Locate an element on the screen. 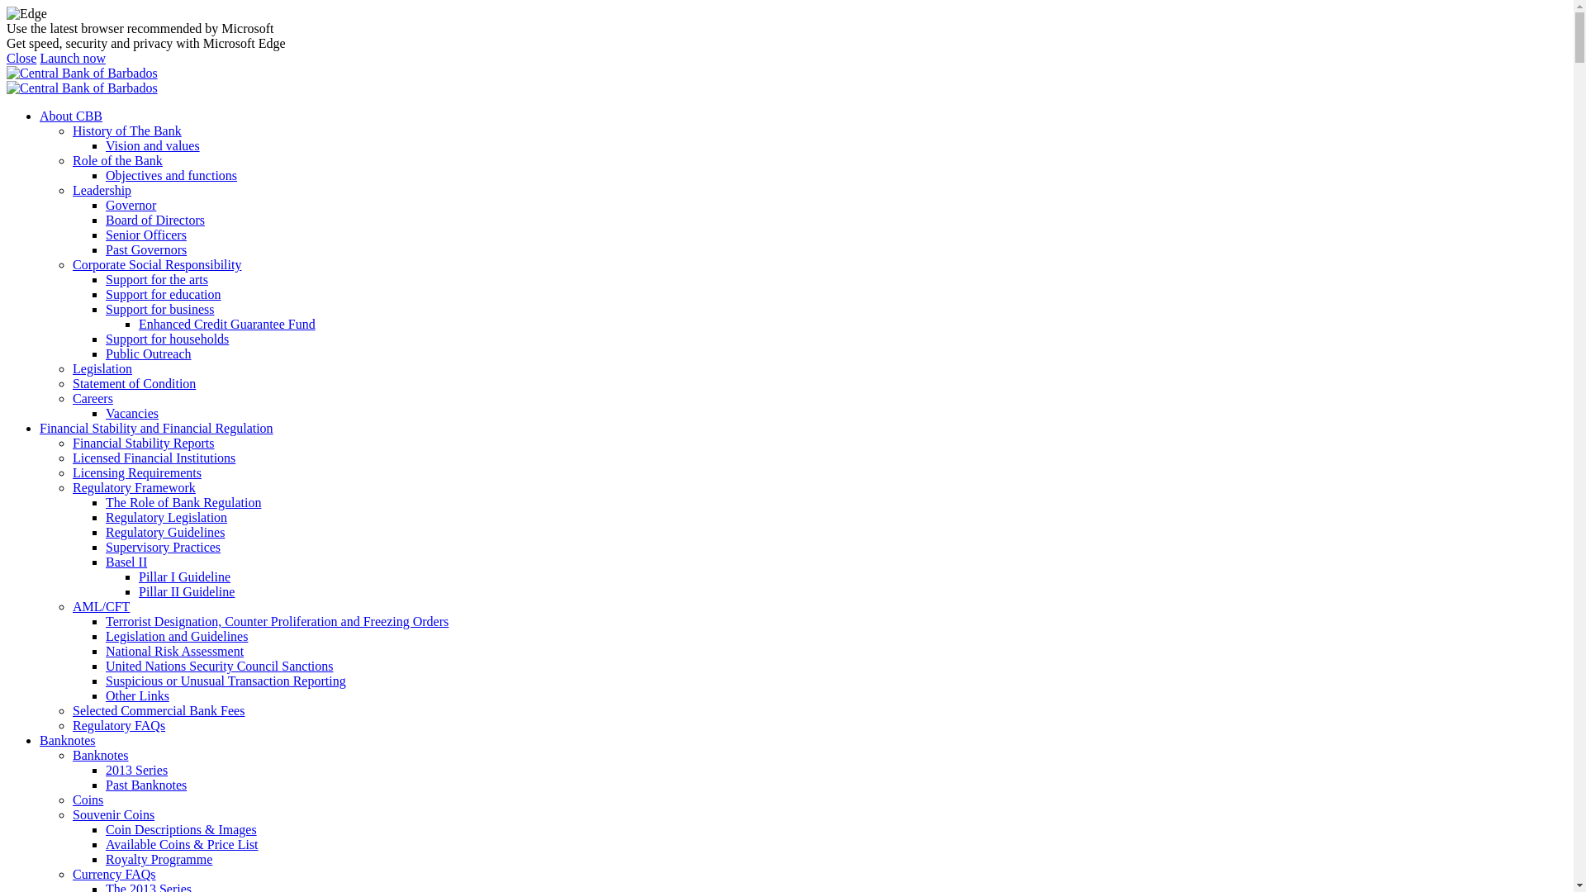 This screenshot has width=1586, height=892. Regulatory Framework is located at coordinates (134, 487).